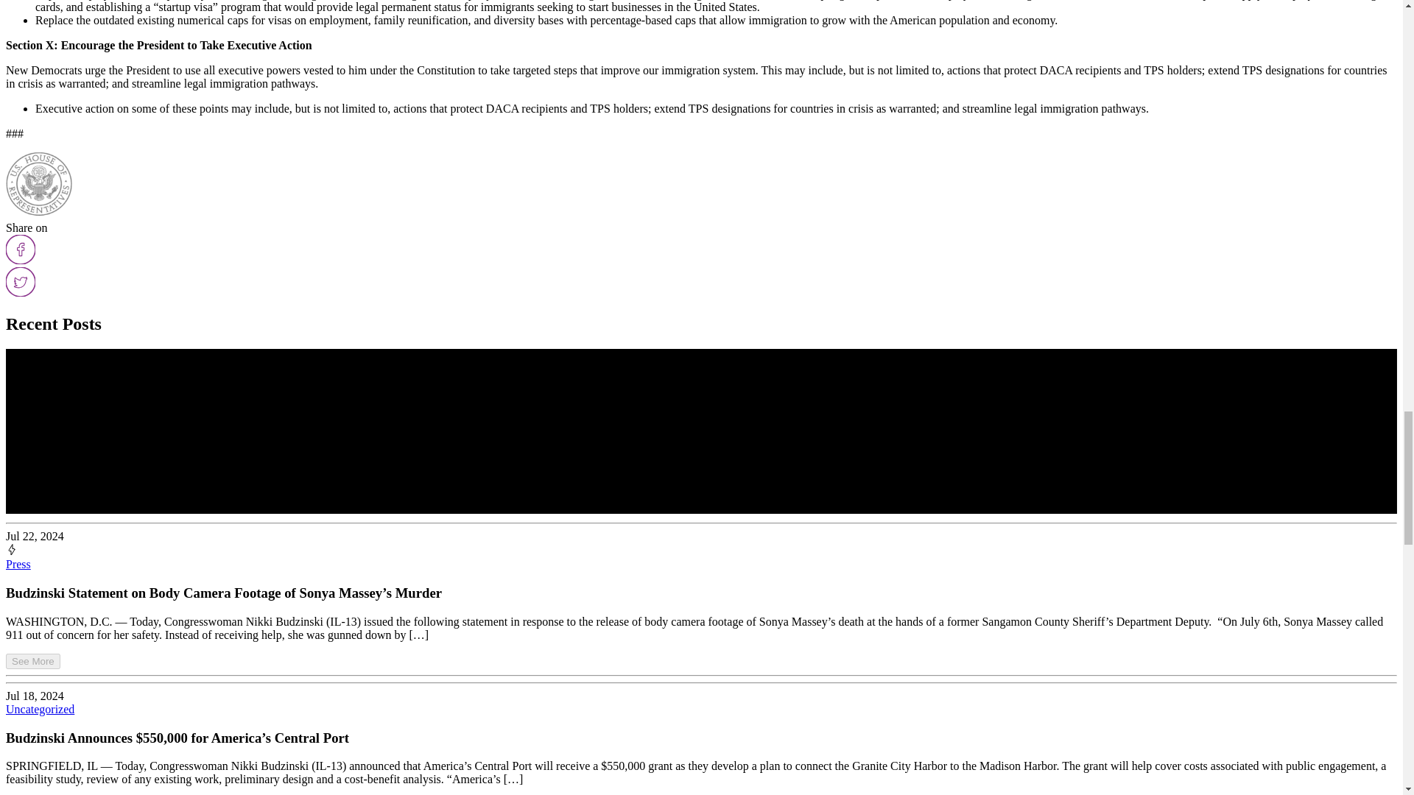  I want to click on See More, so click(32, 661).